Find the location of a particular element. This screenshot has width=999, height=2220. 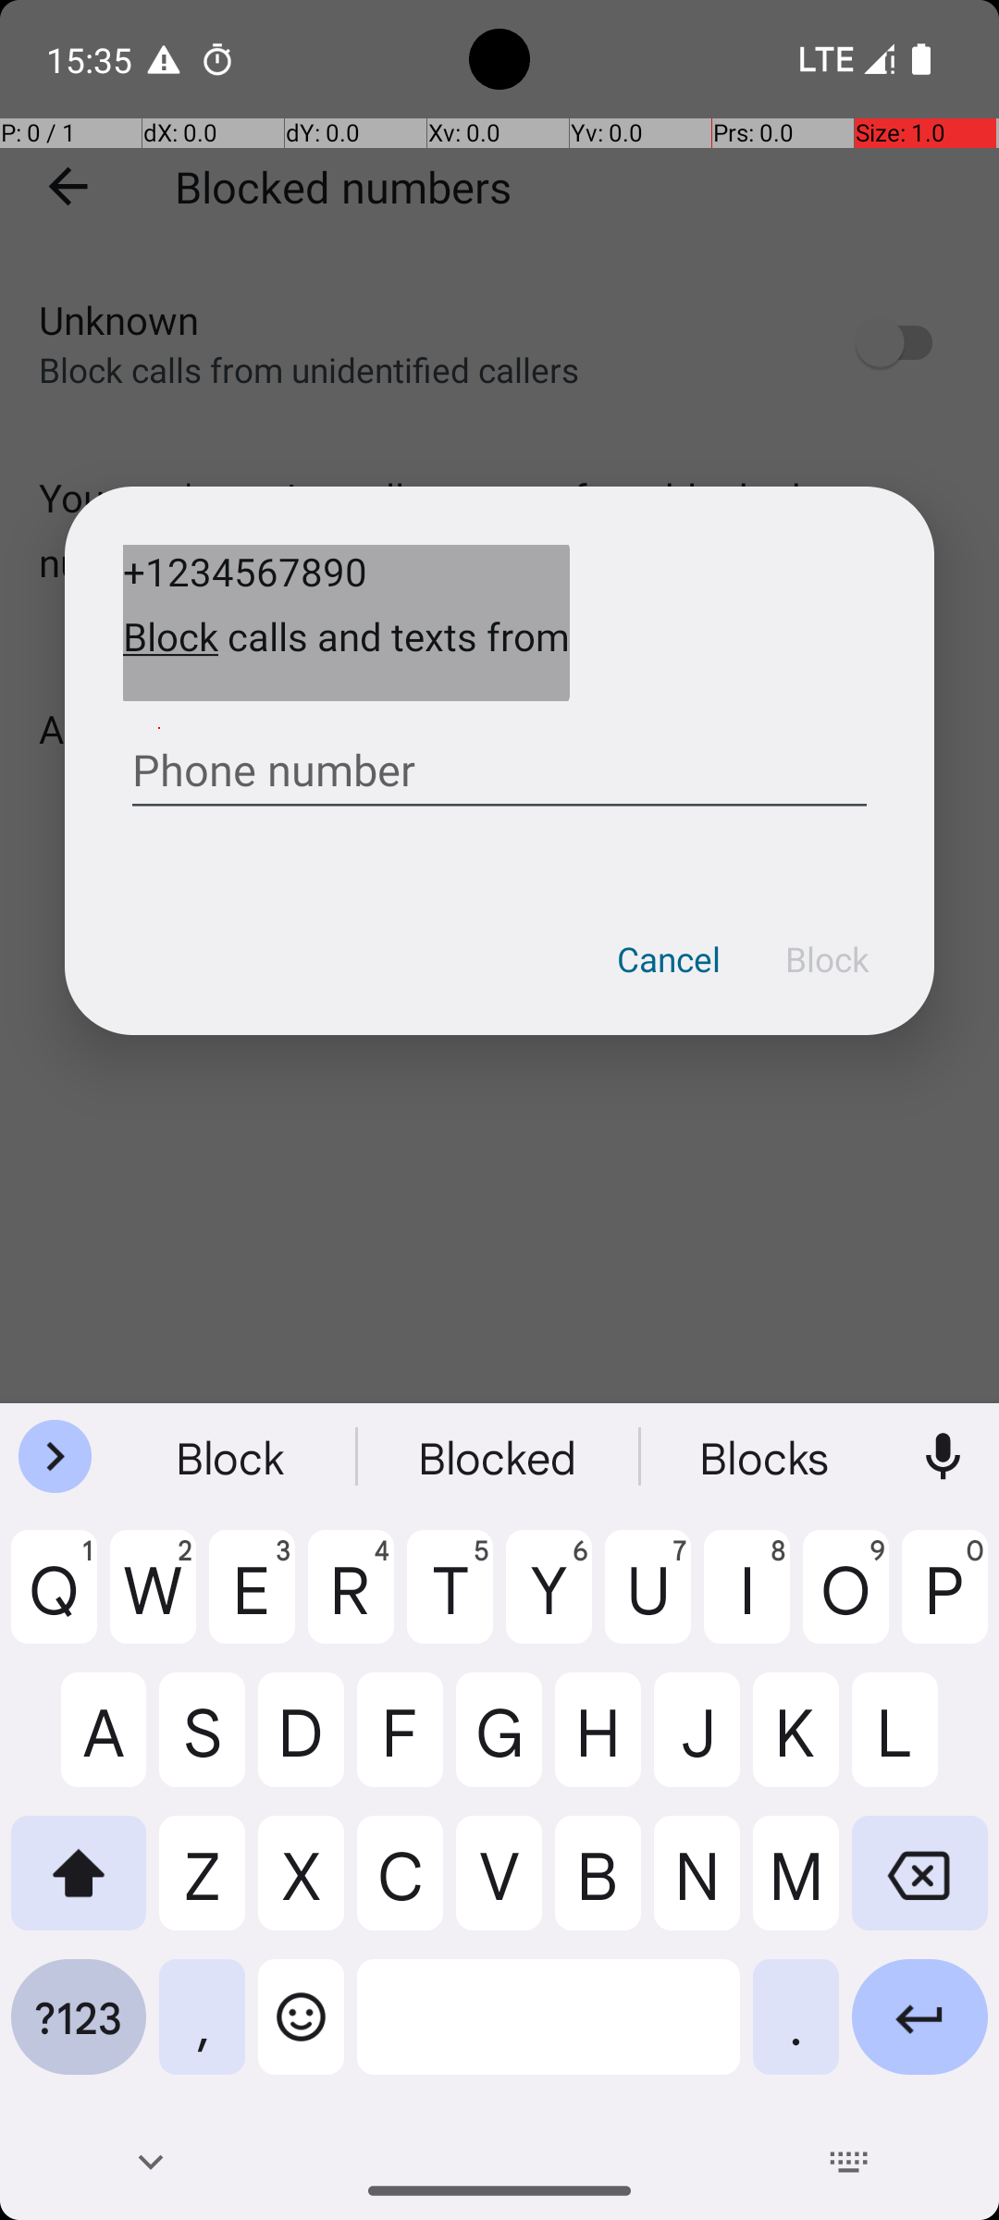

Block is located at coordinates (827, 959).